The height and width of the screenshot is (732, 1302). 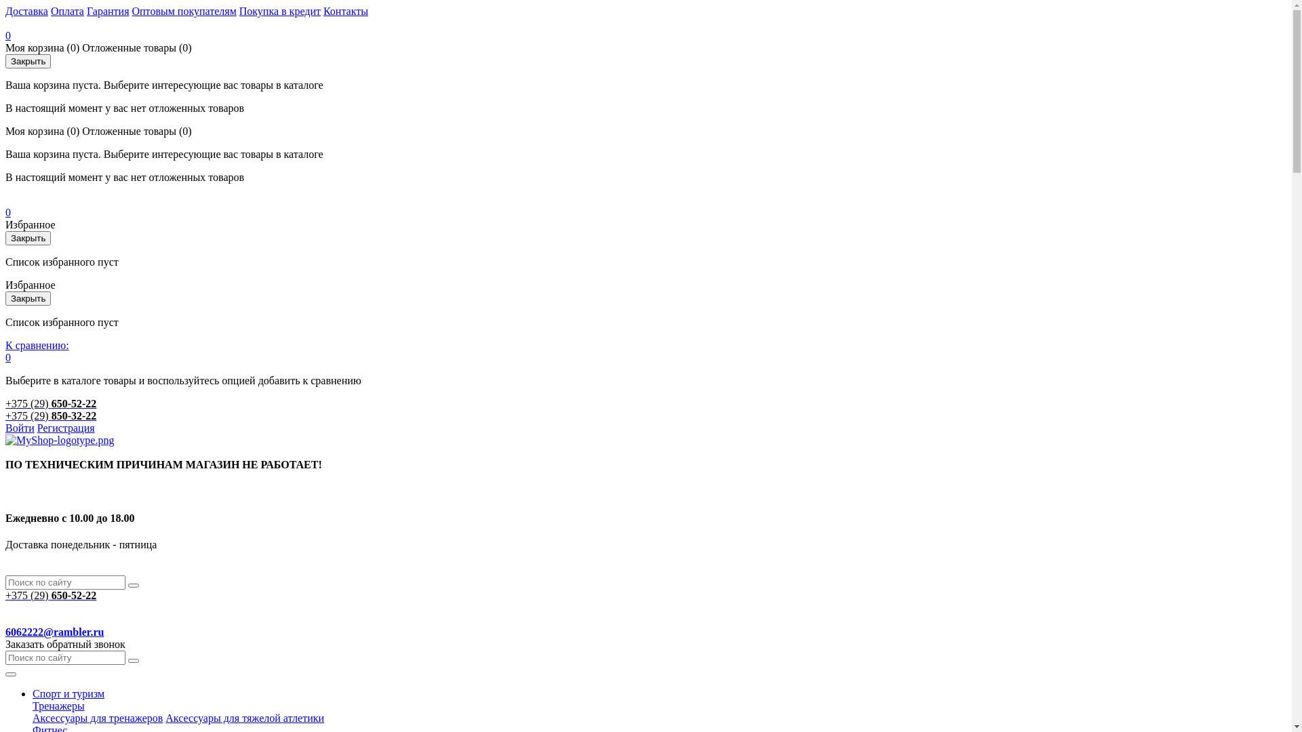 What do you see at coordinates (75, 404) in the screenshot?
I see `650-52-22` at bounding box center [75, 404].